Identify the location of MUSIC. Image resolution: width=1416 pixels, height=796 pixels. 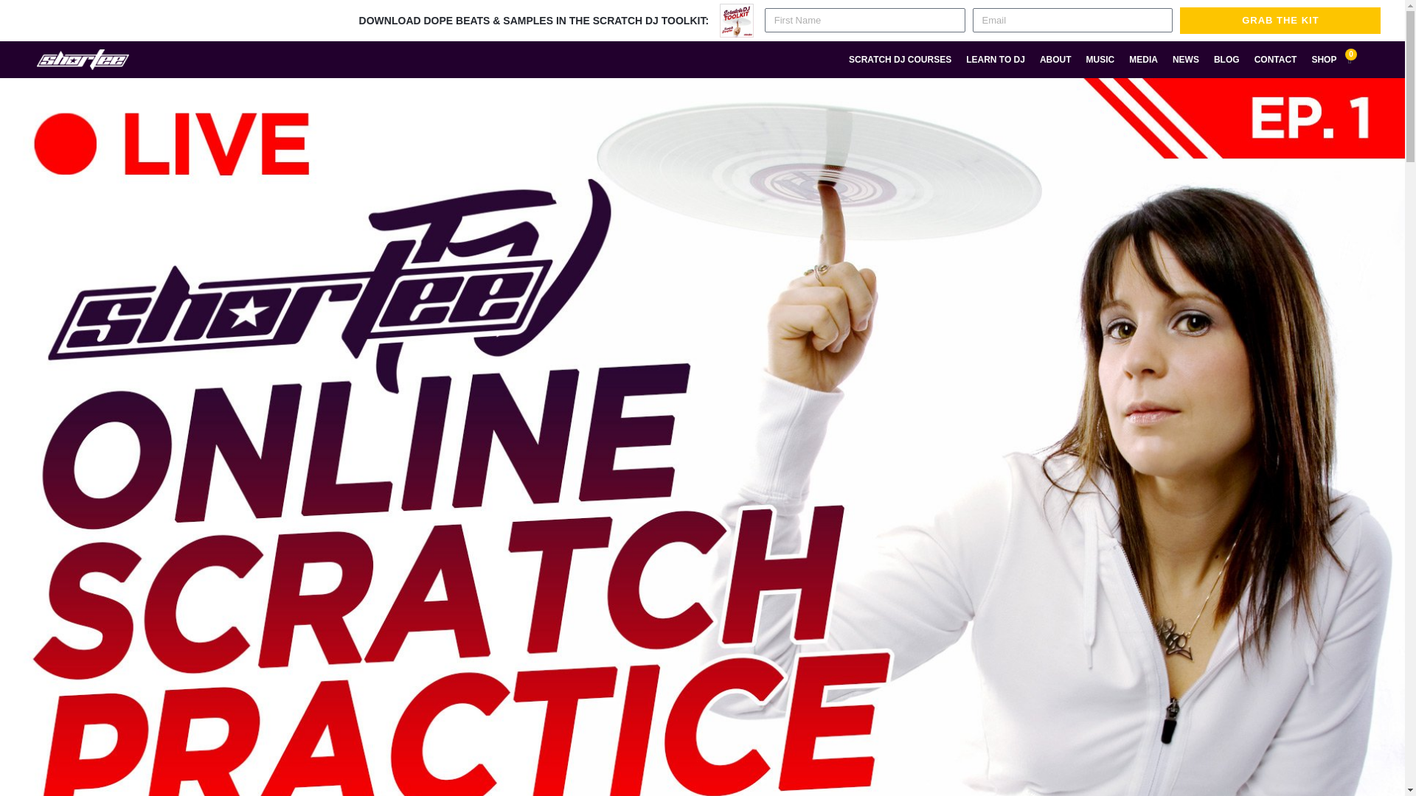
(1100, 59).